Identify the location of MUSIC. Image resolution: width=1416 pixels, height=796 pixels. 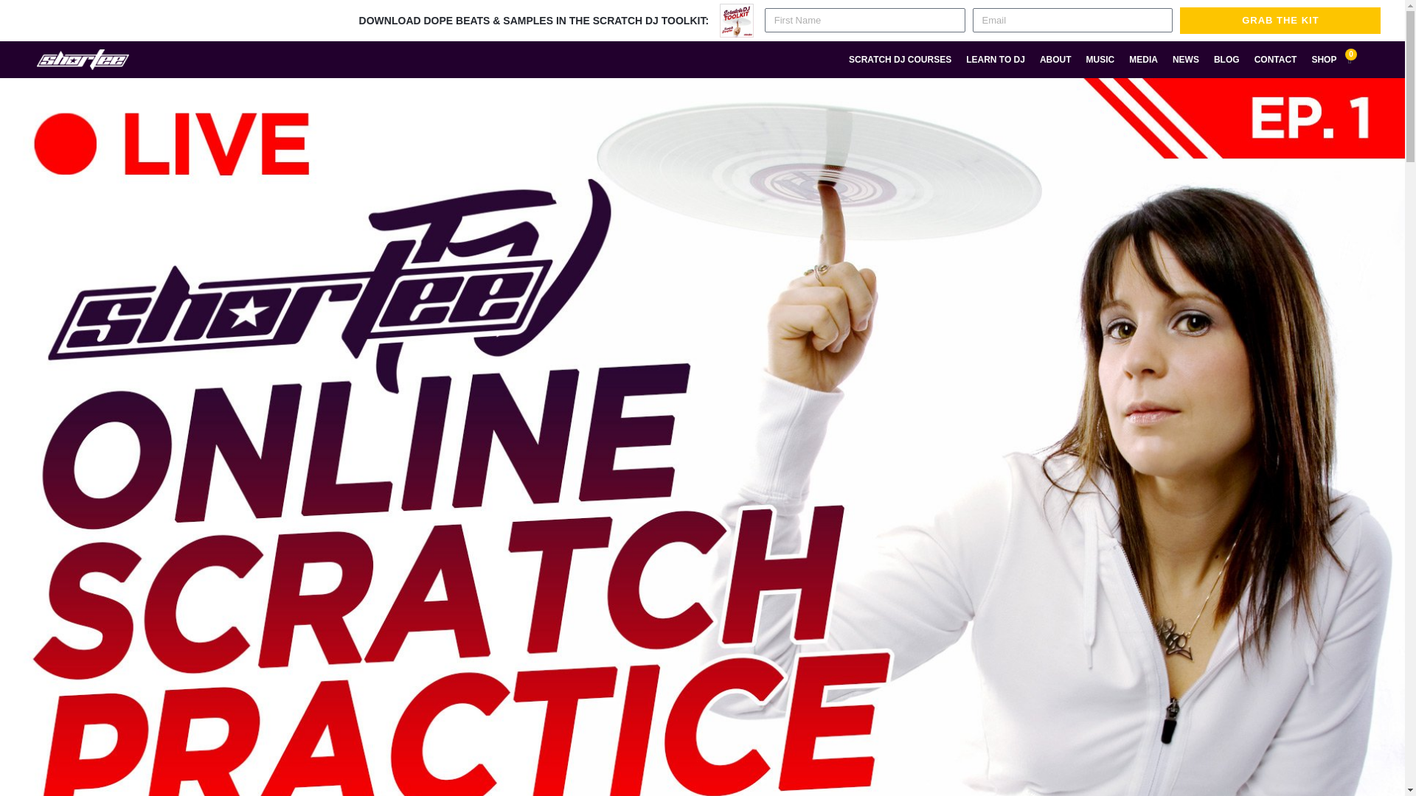
(1100, 59).